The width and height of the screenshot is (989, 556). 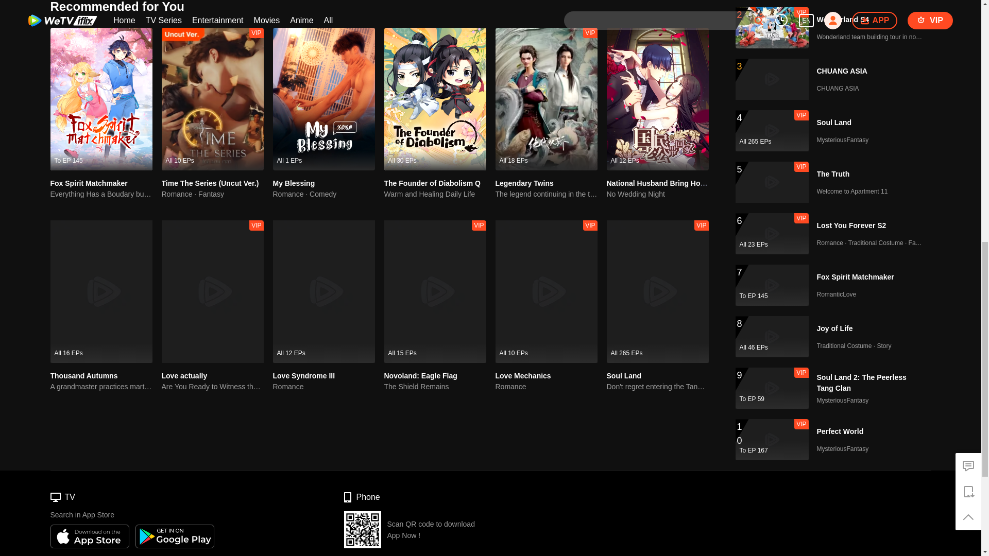 What do you see at coordinates (294, 183) in the screenshot?
I see `My Blessing` at bounding box center [294, 183].